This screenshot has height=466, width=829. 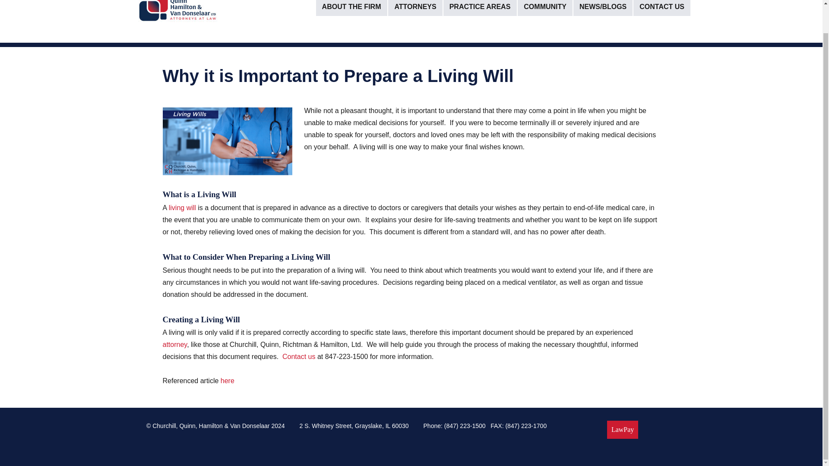 I want to click on PRACTICE AREAS, so click(x=480, y=8).